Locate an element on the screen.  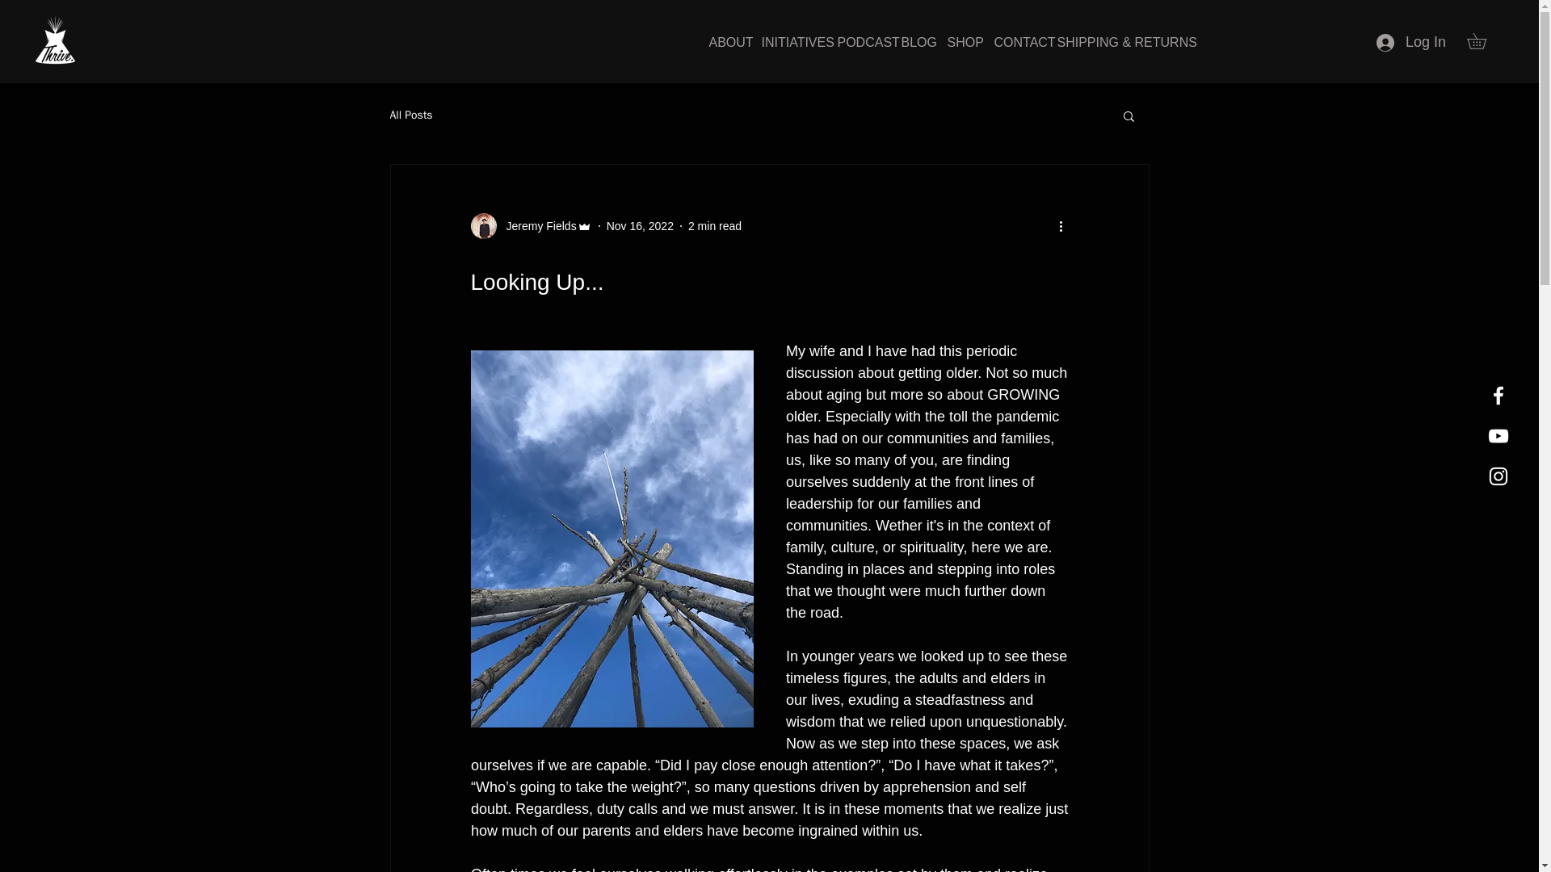
PODCAST is located at coordinates (856, 42).